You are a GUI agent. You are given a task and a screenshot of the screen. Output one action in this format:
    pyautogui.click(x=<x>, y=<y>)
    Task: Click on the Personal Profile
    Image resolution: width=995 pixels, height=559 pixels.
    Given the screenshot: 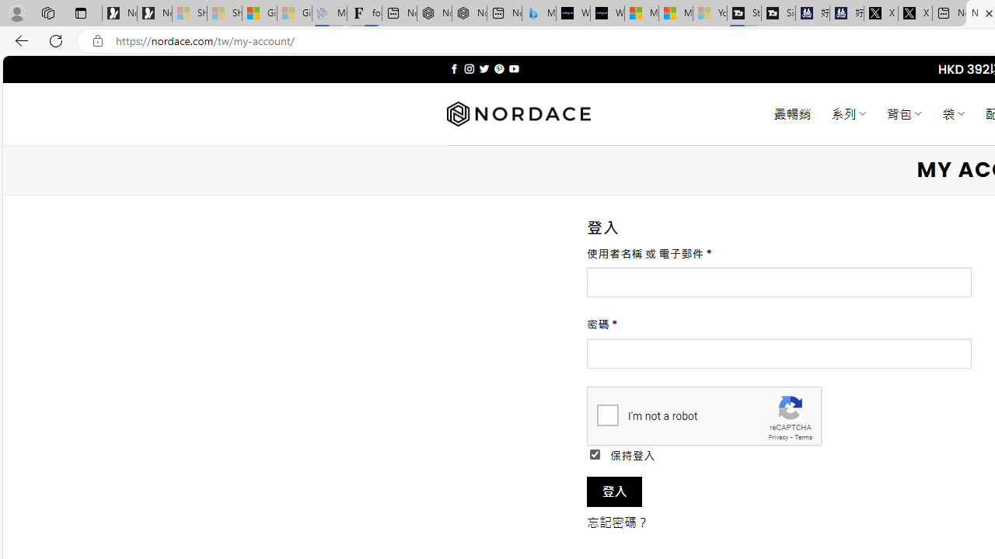 What is the action you would take?
    pyautogui.click(x=16, y=12)
    